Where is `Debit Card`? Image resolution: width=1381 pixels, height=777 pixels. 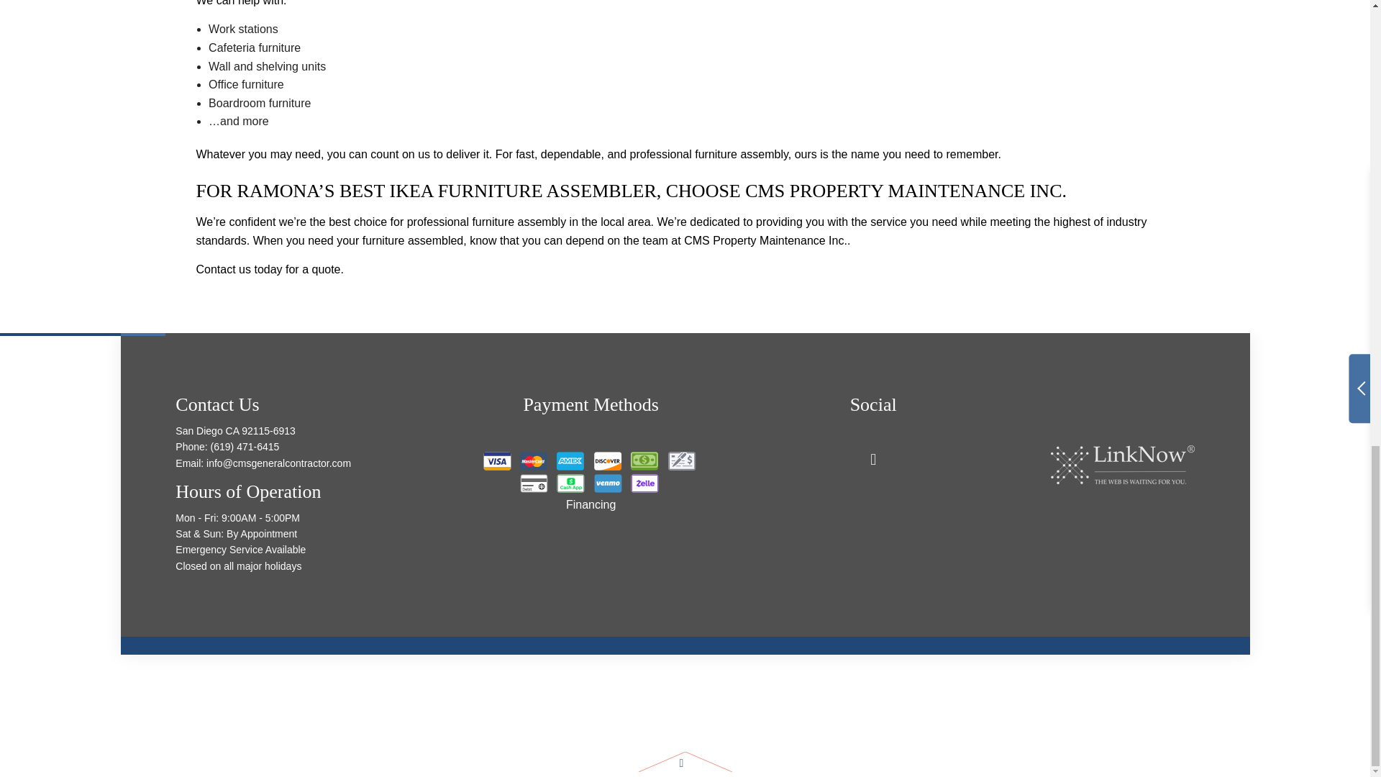 Debit Card is located at coordinates (534, 483).